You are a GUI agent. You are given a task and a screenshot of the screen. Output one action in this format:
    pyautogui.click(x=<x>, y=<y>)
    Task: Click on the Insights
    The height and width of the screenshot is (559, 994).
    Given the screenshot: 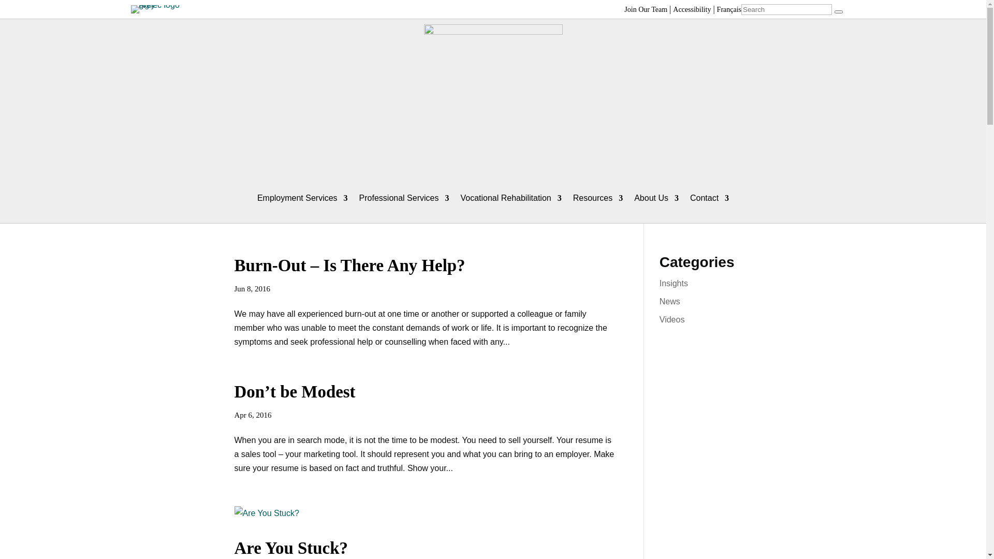 What is the action you would take?
    pyautogui.click(x=674, y=284)
    